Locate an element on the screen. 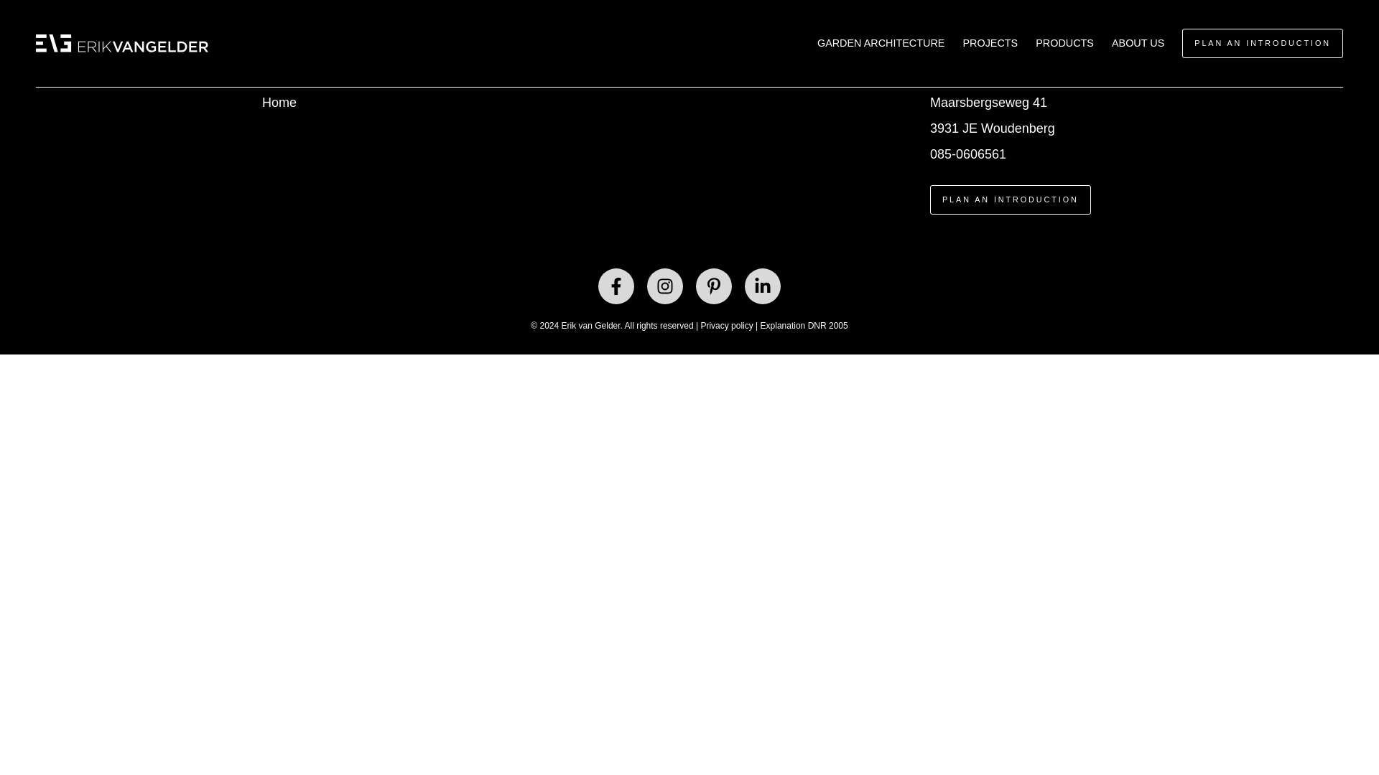 The height and width of the screenshot is (775, 1379). 085-0606561 is located at coordinates (968, 154).